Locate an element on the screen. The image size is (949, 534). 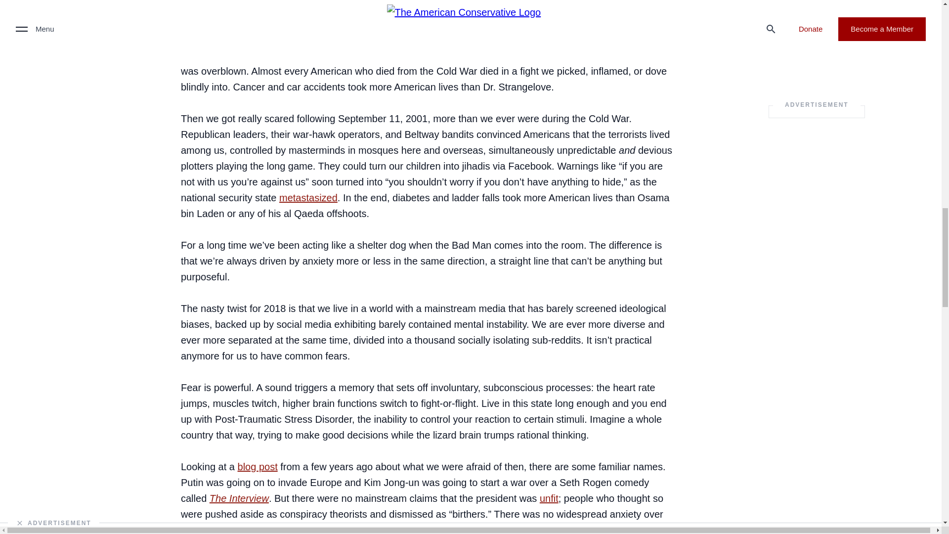
unfit is located at coordinates (549, 498).